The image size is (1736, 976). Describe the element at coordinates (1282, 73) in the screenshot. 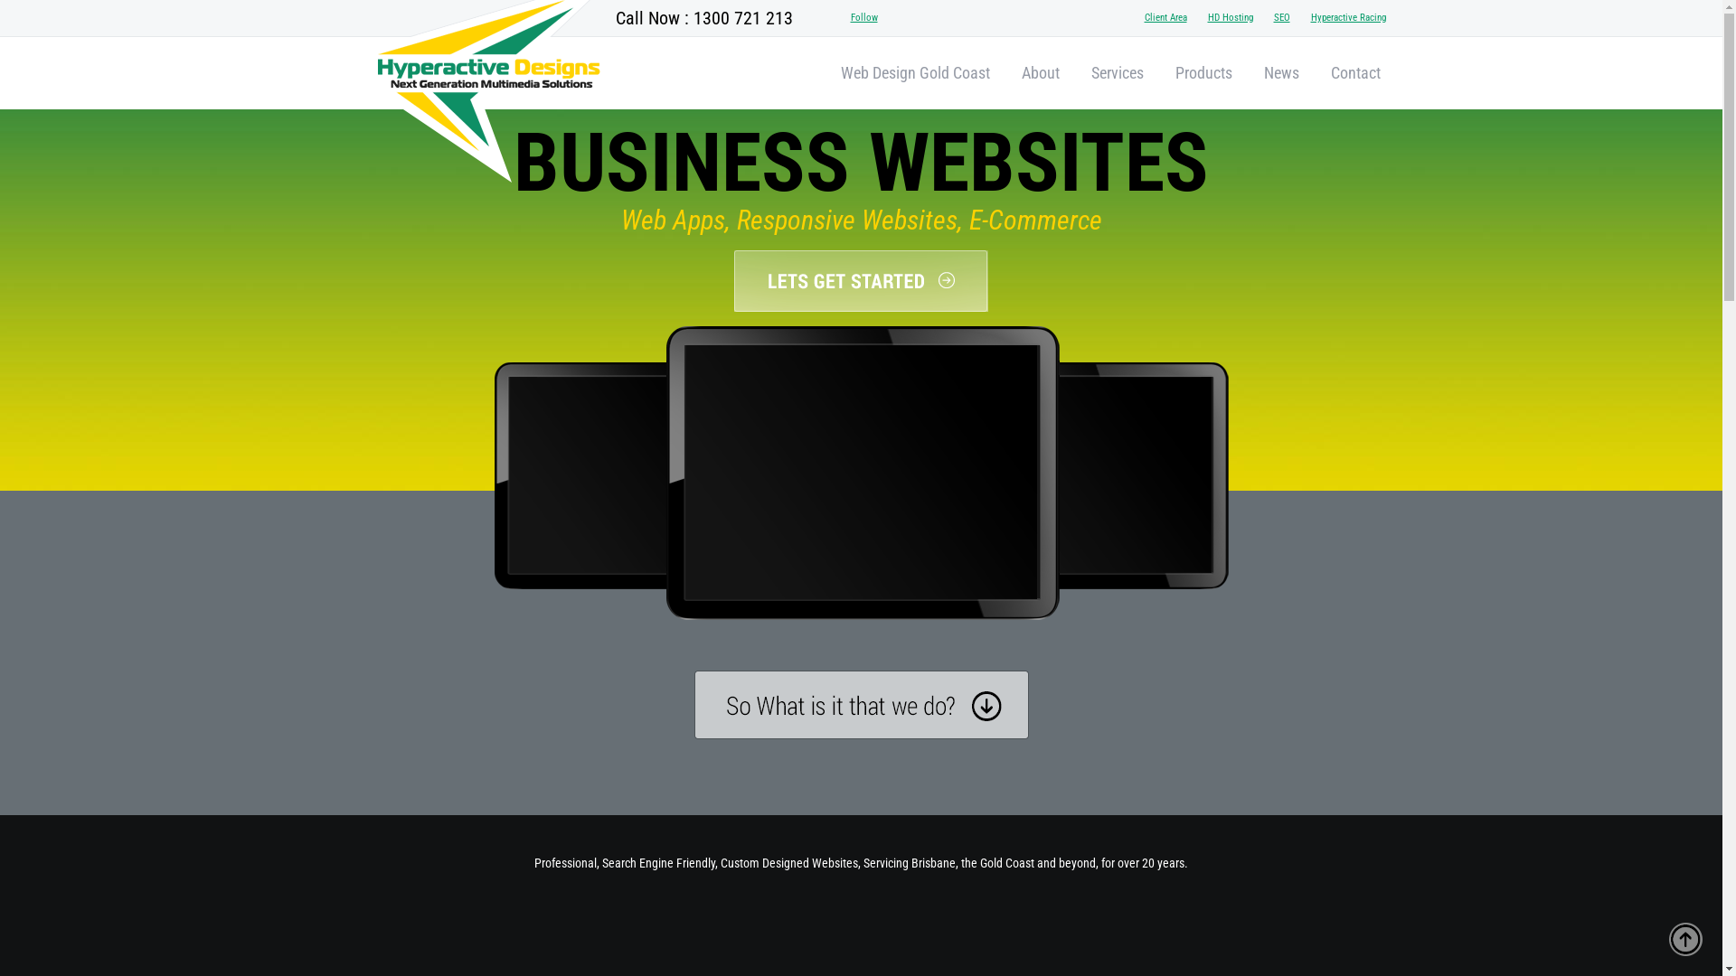

I see `News` at that location.